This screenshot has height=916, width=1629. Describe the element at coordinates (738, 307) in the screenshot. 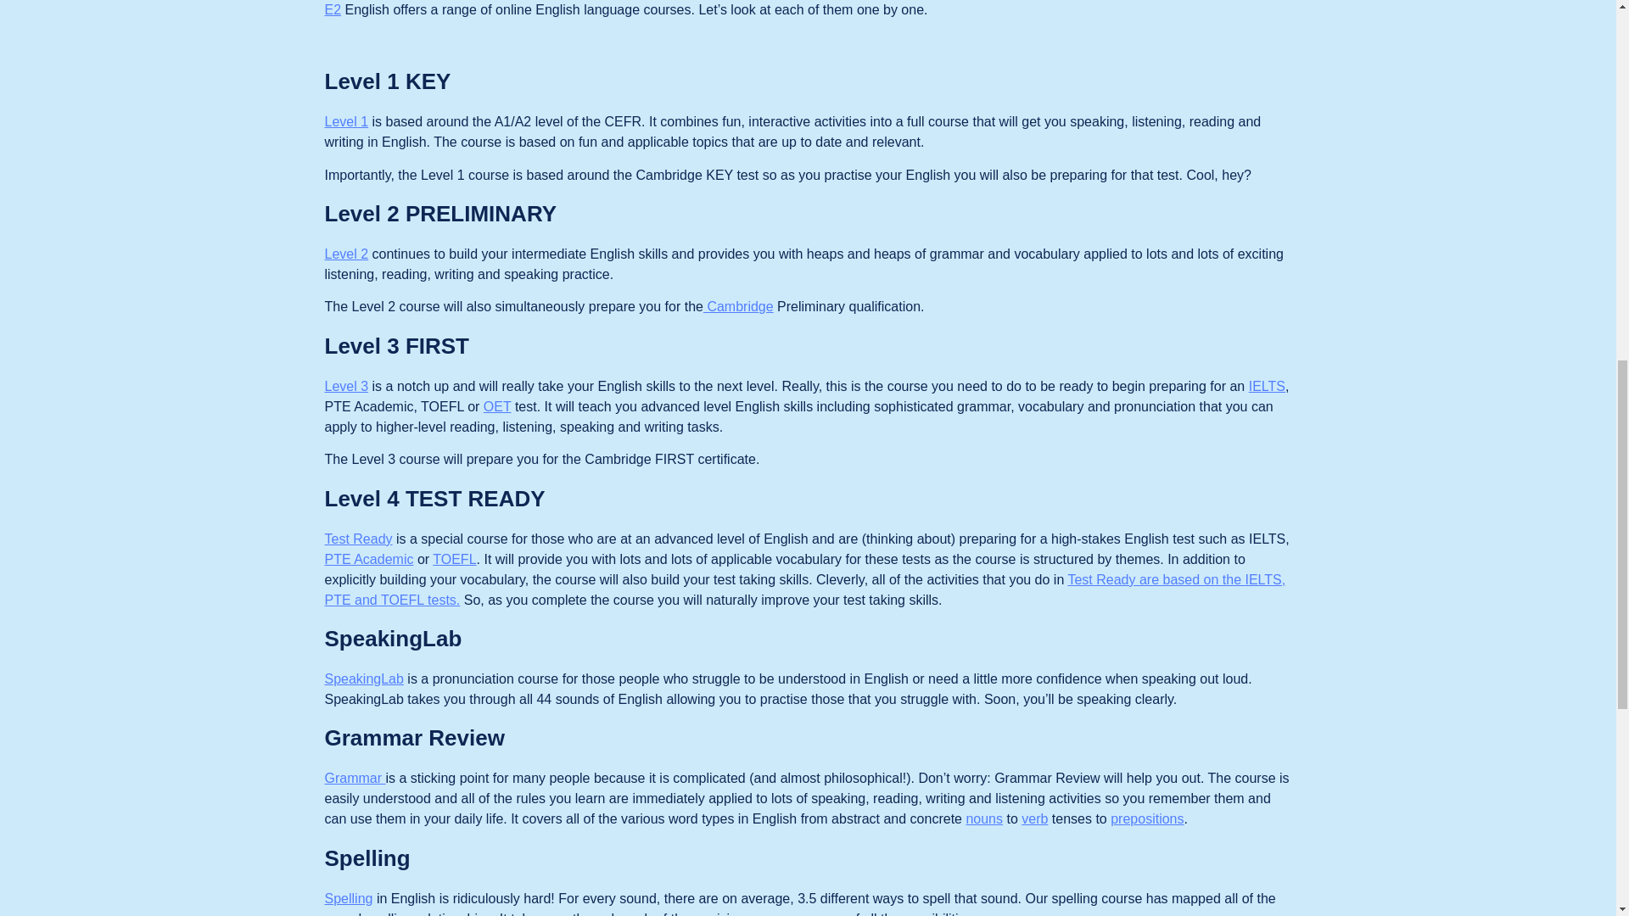

I see `Cambridge` at that location.